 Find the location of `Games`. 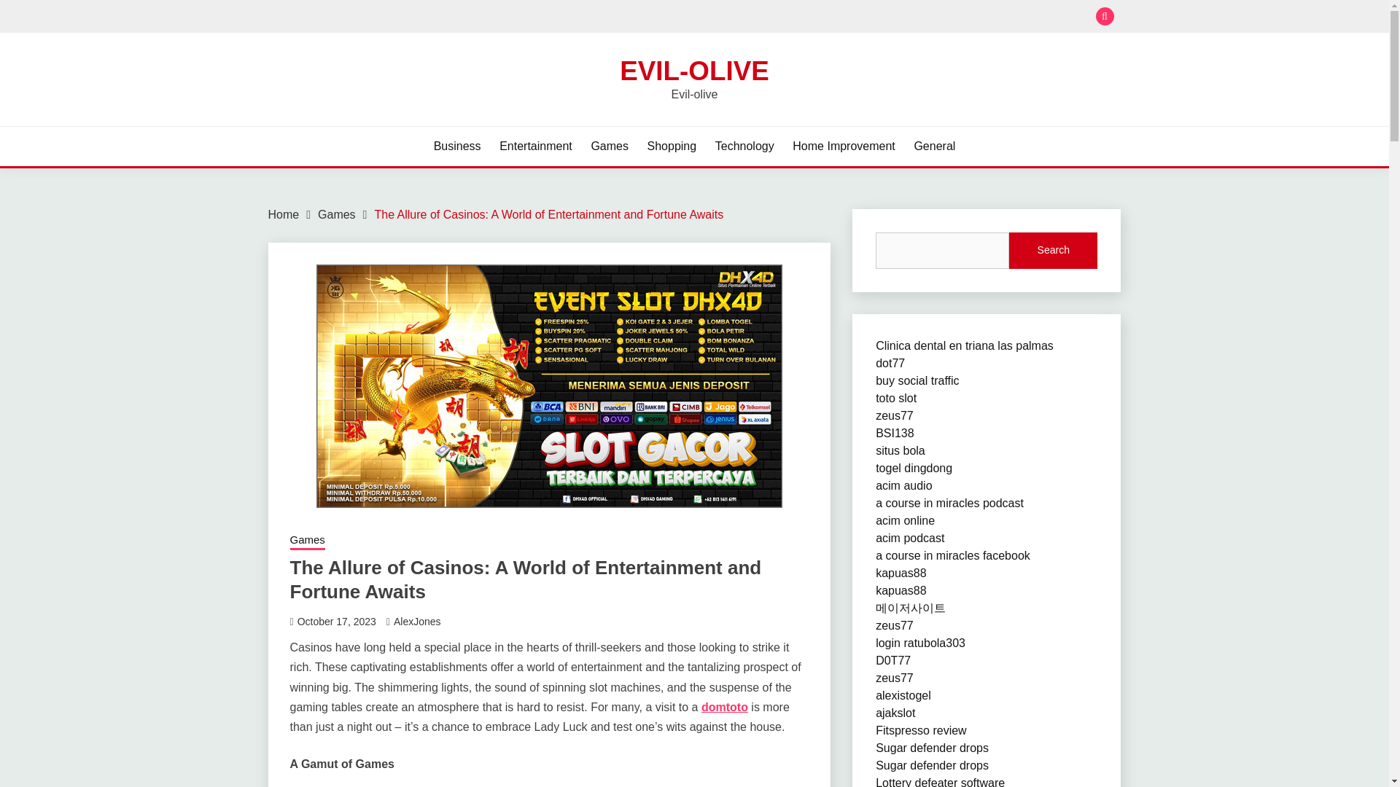

Games is located at coordinates (307, 541).